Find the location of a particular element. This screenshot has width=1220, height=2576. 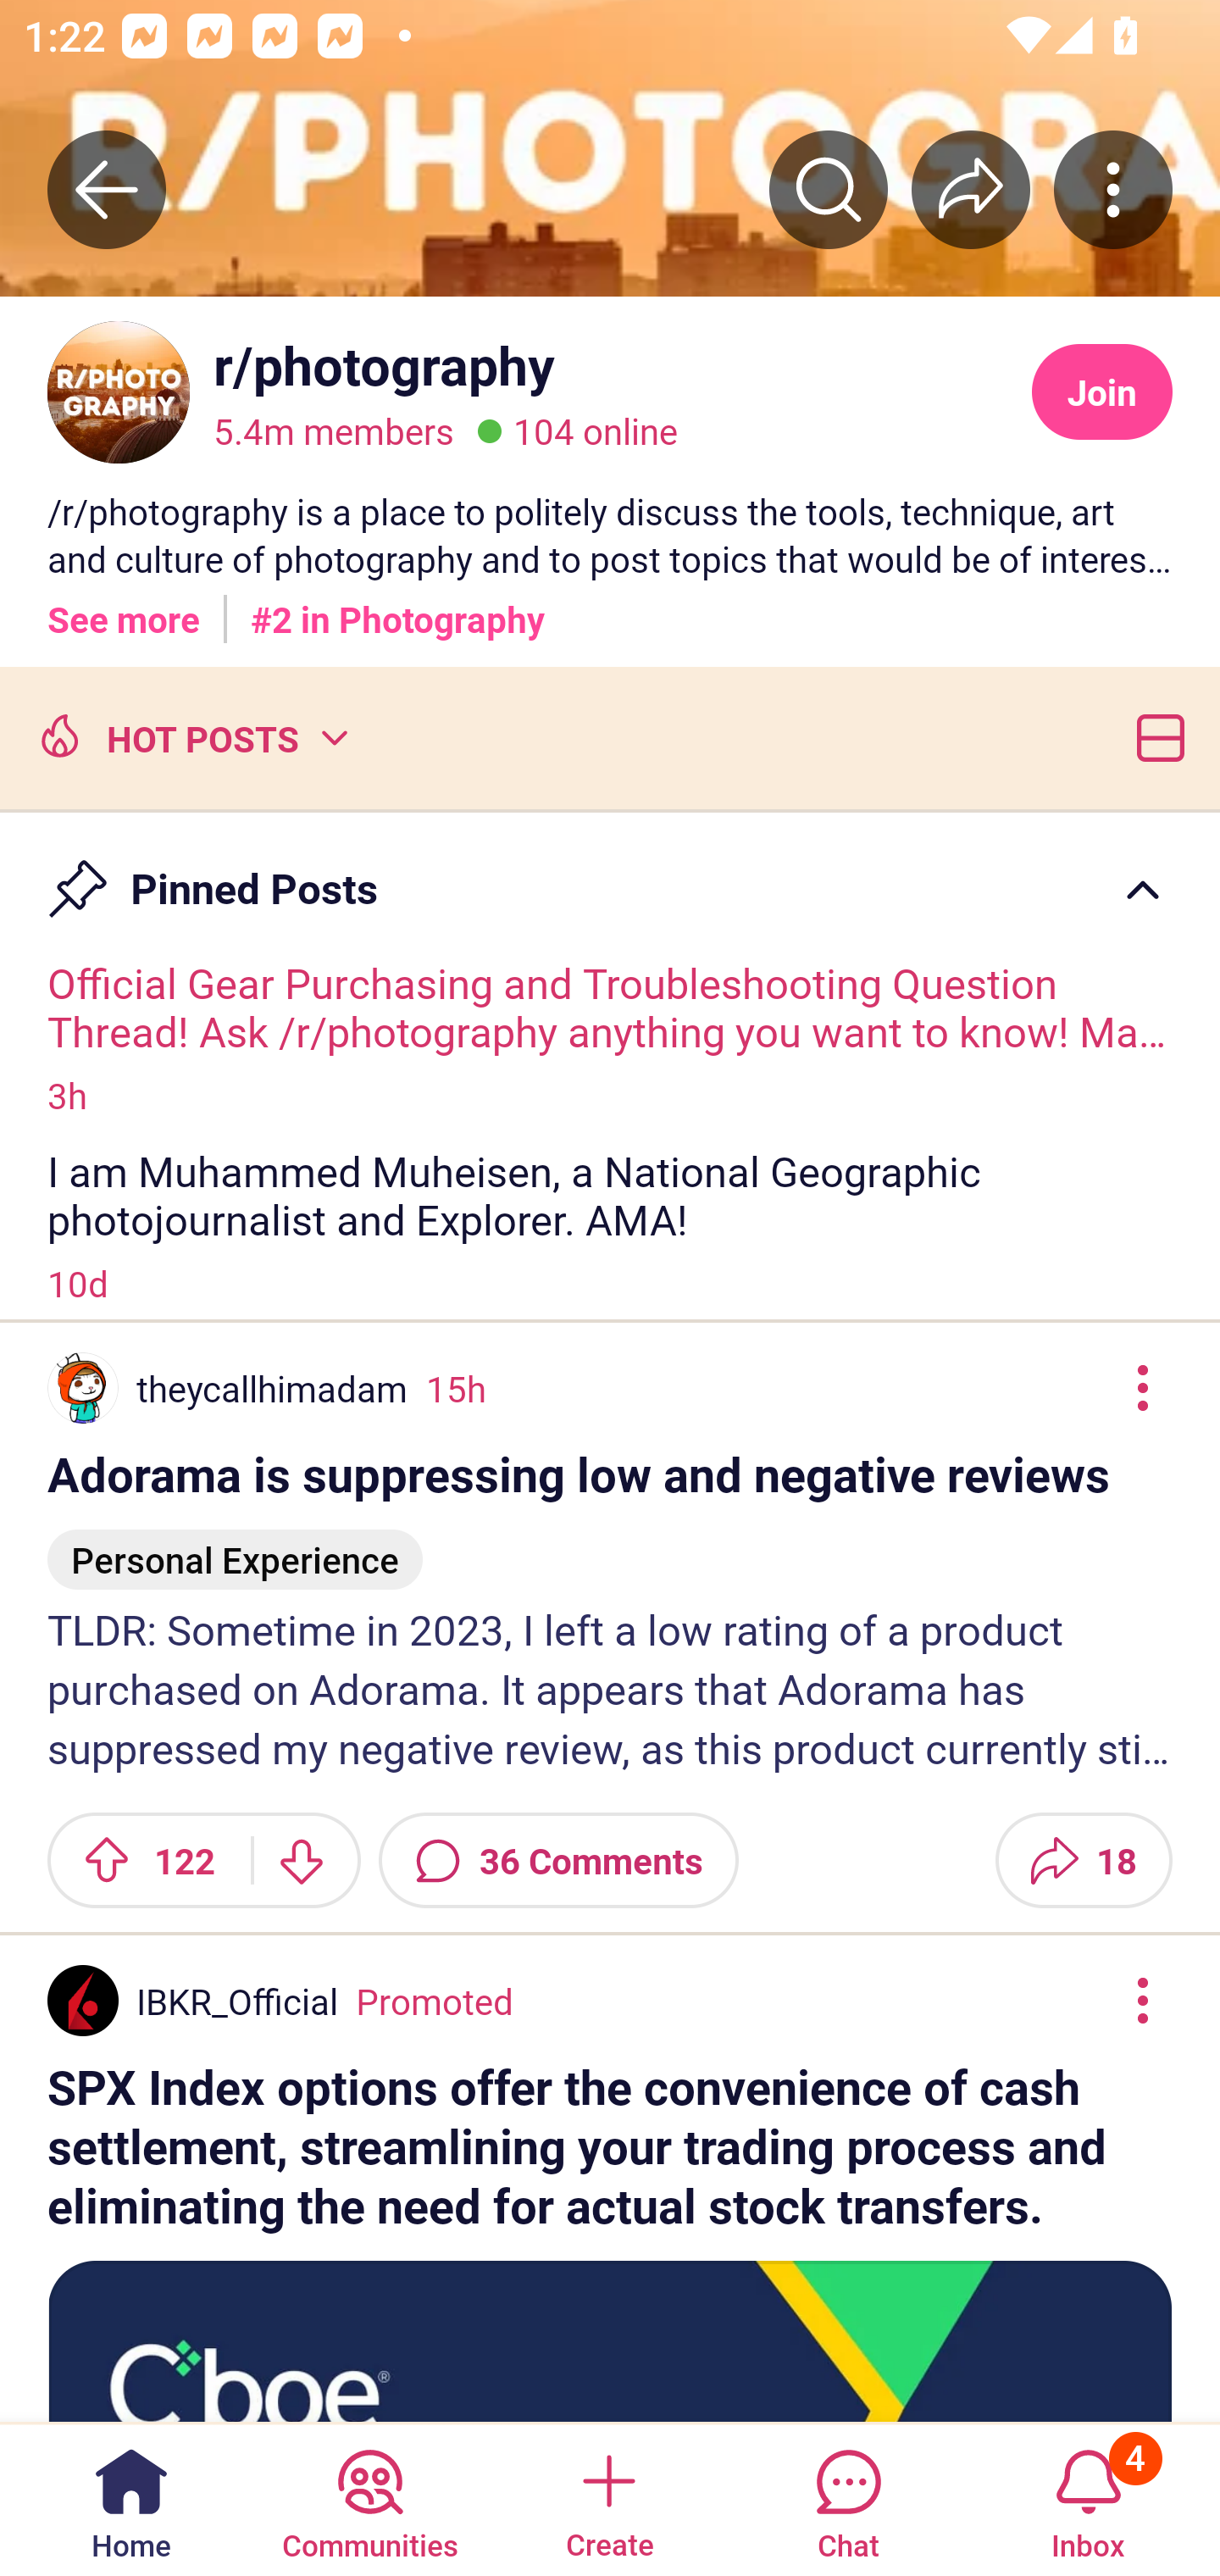

Card is located at coordinates (1154, 736).